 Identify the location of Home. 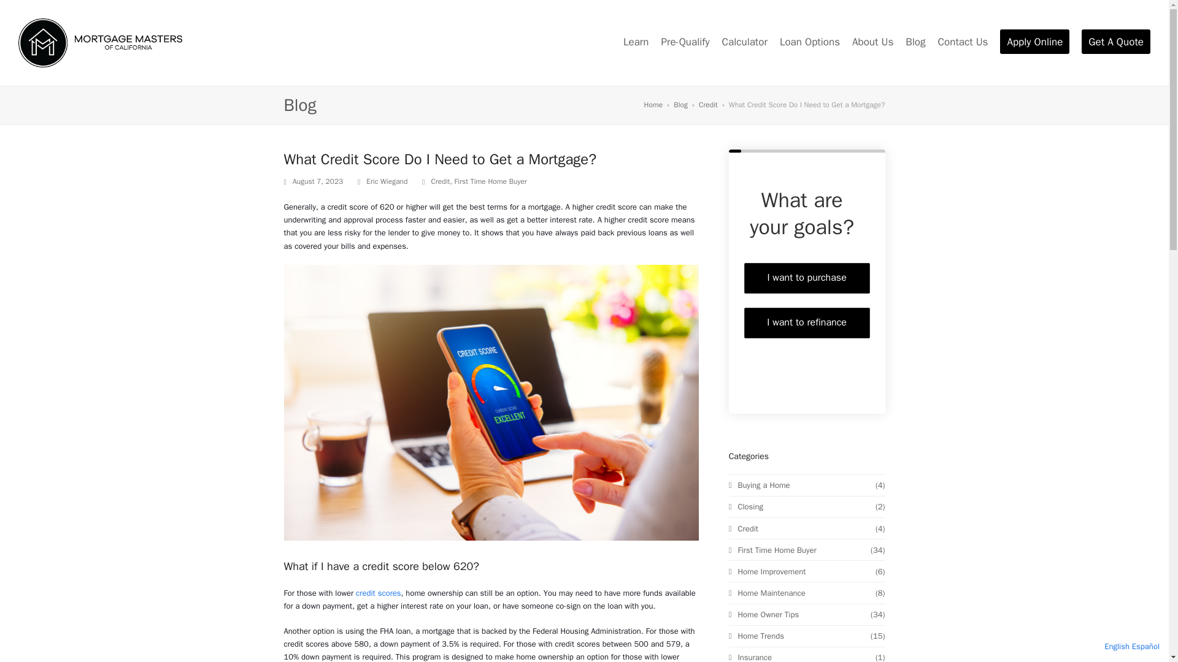
(653, 105).